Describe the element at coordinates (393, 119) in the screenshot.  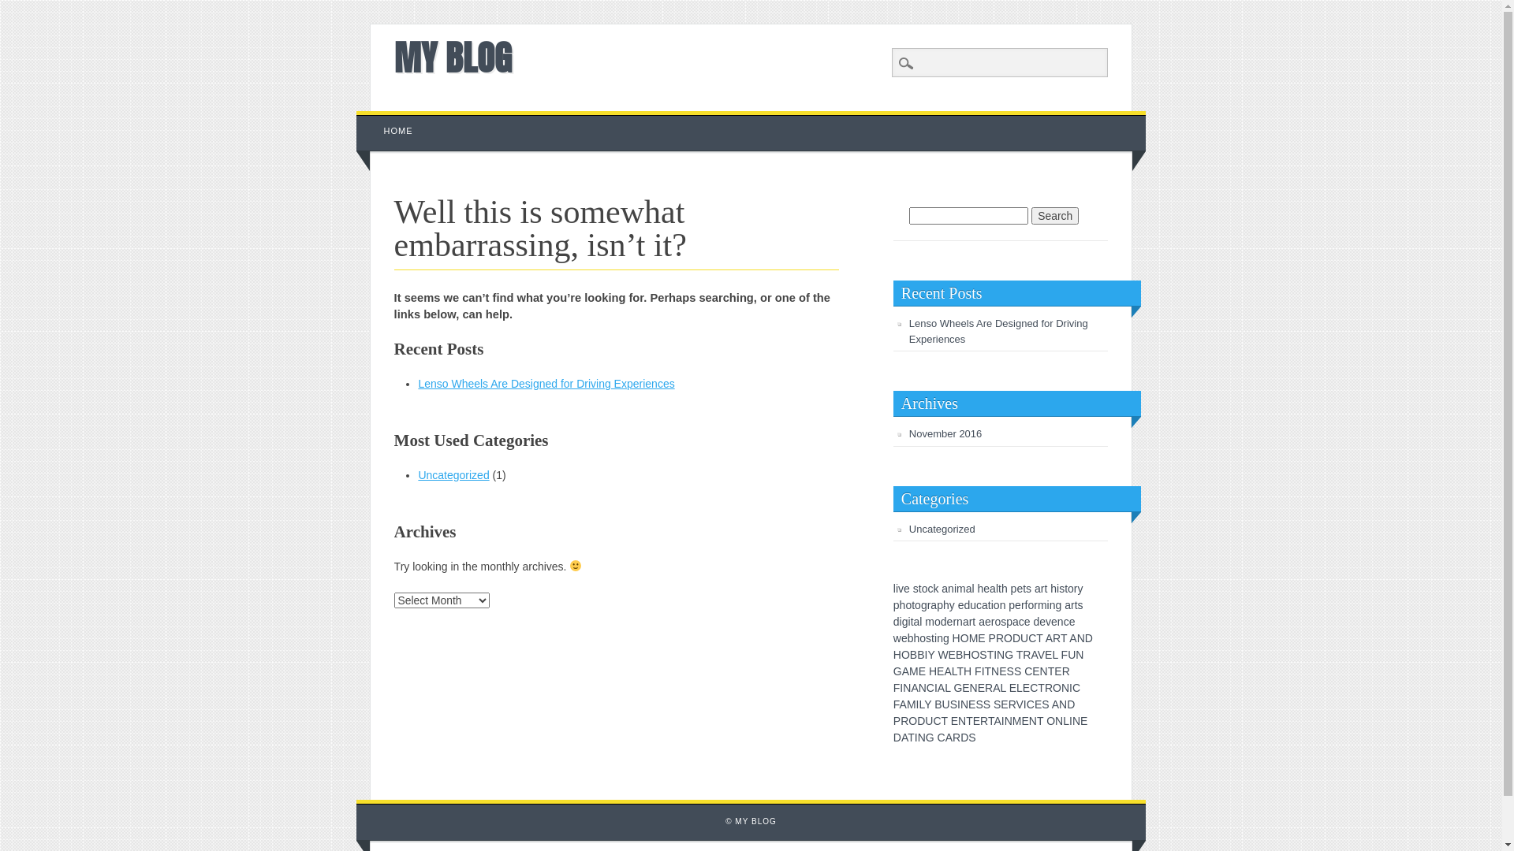
I see `Skip to content` at that location.